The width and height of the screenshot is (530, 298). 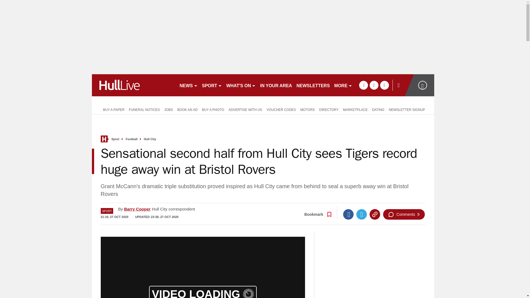 What do you see at coordinates (212, 85) in the screenshot?
I see `SPORT` at bounding box center [212, 85].